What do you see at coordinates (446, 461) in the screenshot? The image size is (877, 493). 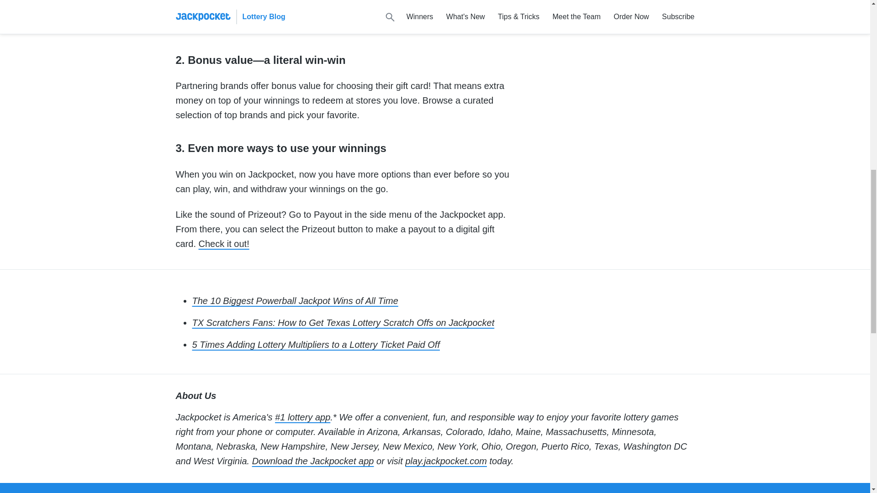 I see `play.jackpocket.com` at bounding box center [446, 461].